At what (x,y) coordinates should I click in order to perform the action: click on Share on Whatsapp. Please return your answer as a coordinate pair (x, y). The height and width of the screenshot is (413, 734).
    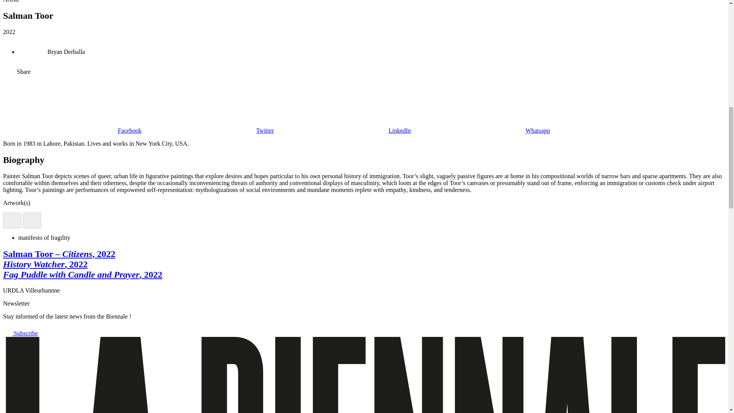
    Looking at the image, I should click on (480, 130).